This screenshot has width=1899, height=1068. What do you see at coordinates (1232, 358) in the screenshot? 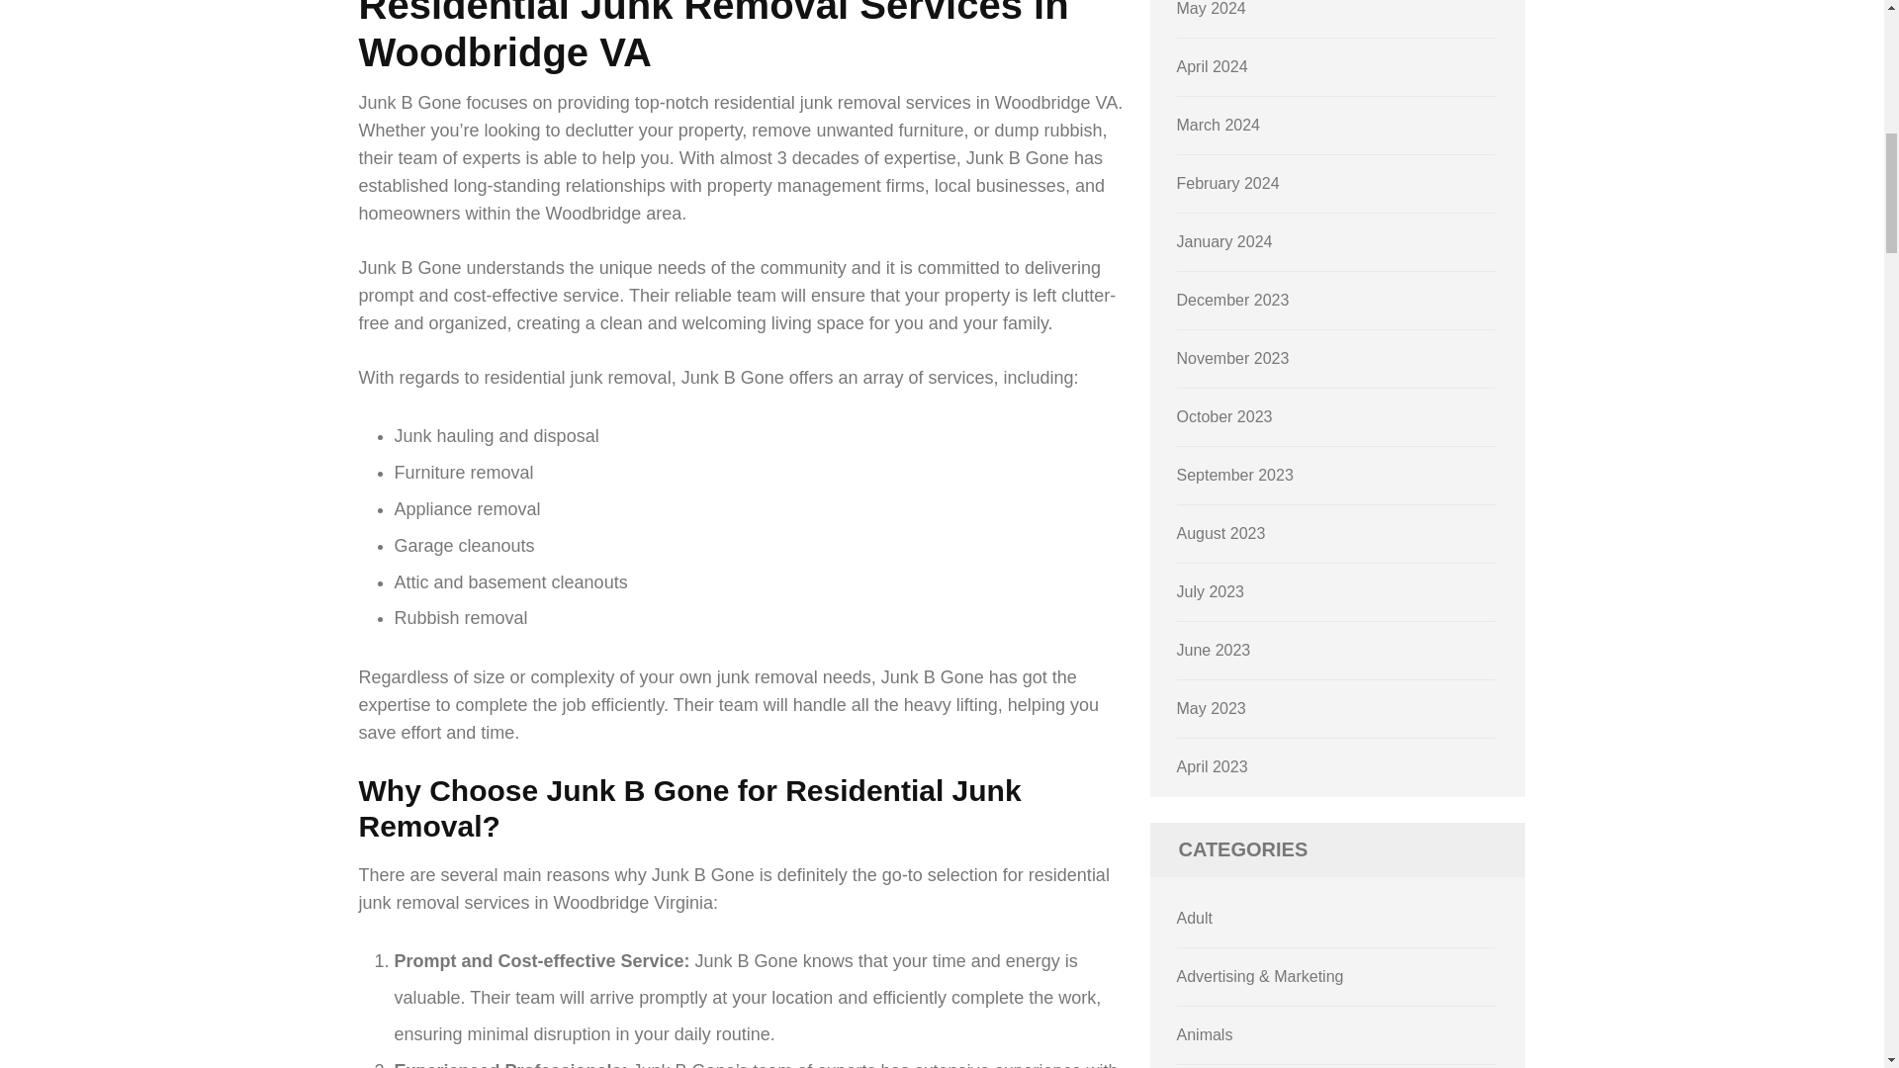
I see `November 2023` at bounding box center [1232, 358].